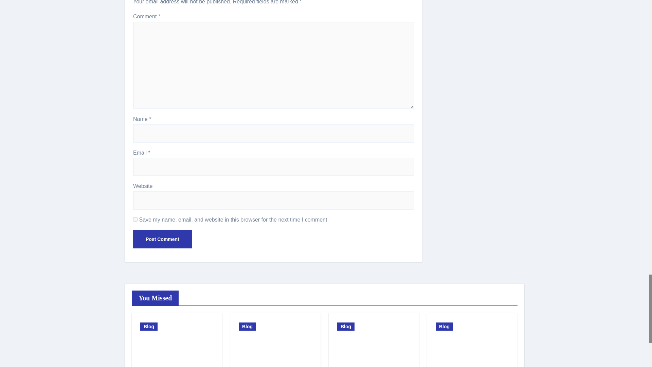 The width and height of the screenshot is (652, 367). I want to click on Post Comment, so click(162, 239).